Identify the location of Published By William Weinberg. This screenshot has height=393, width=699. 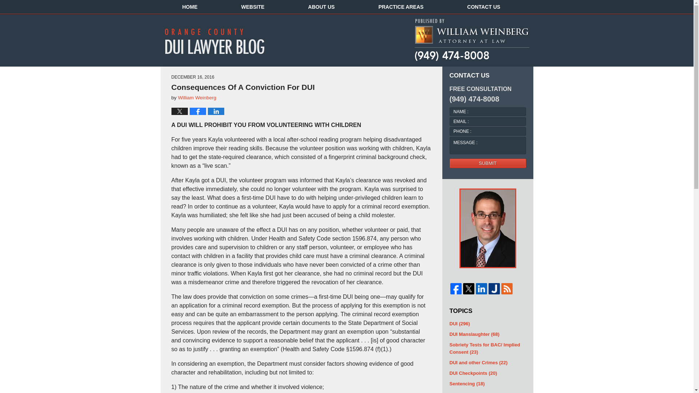
(472, 40).